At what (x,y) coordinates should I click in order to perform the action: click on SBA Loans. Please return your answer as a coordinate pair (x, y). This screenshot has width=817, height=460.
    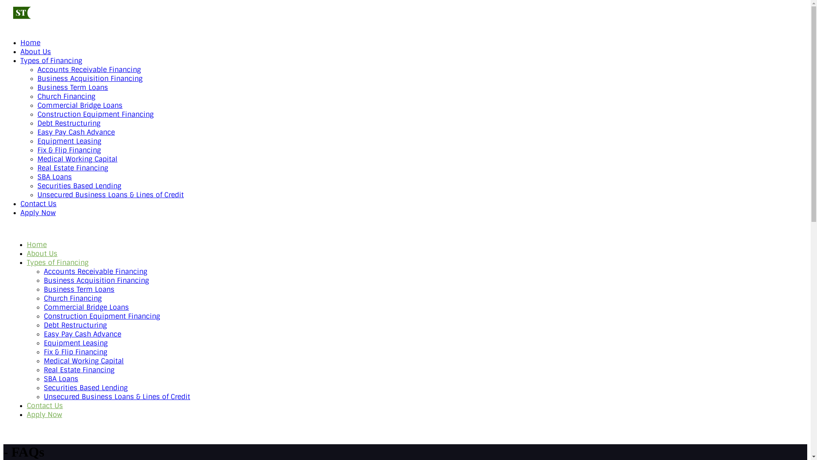
    Looking at the image, I should click on (54, 177).